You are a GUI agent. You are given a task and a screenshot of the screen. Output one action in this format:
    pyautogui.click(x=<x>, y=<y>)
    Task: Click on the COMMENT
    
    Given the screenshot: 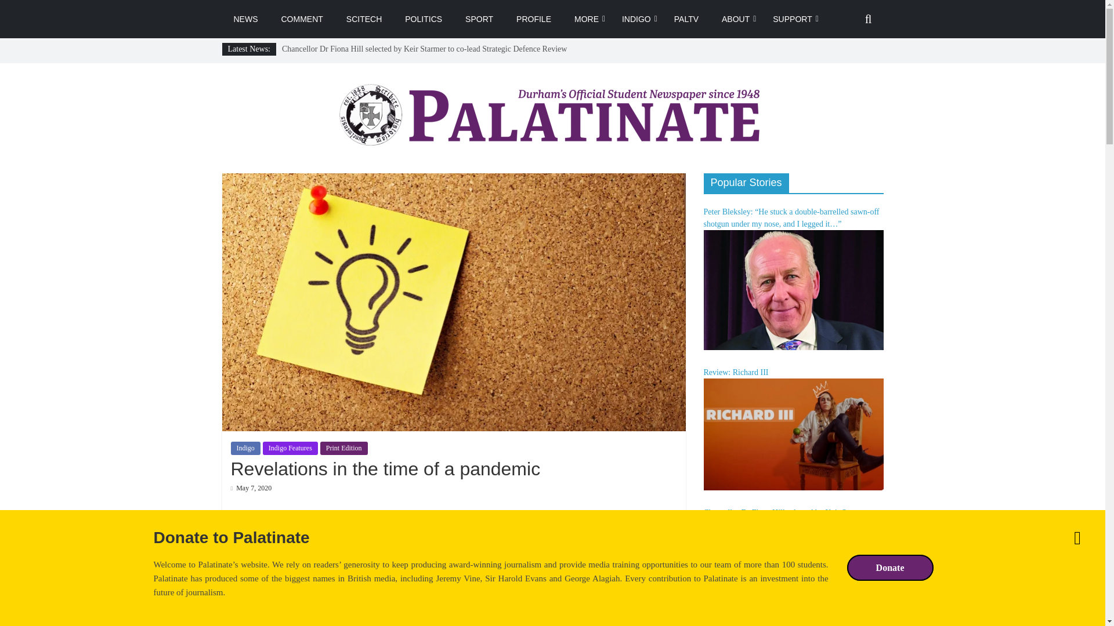 What is the action you would take?
    pyautogui.click(x=302, y=19)
    